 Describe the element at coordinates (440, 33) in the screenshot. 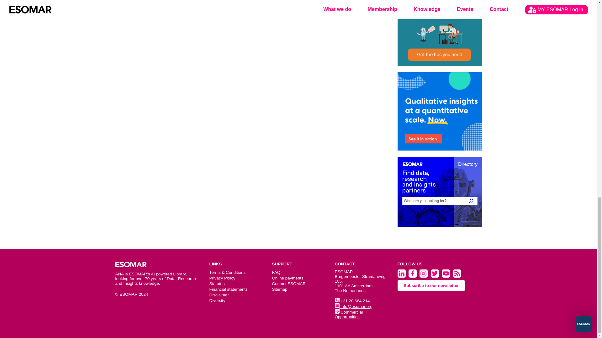

I see `SKIM Subscription` at that location.